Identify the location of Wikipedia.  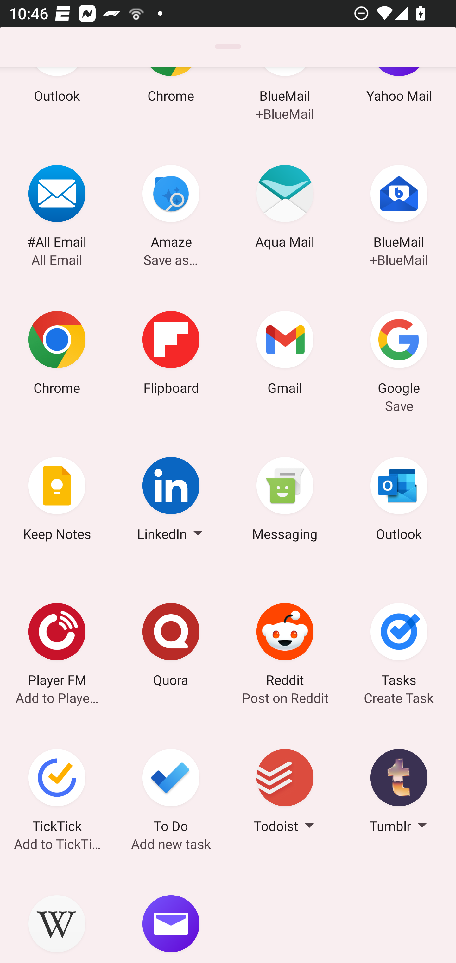
(57, 914).